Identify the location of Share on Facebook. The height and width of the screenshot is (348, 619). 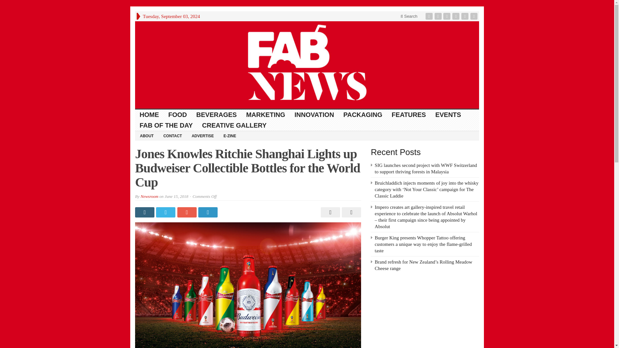
(145, 212).